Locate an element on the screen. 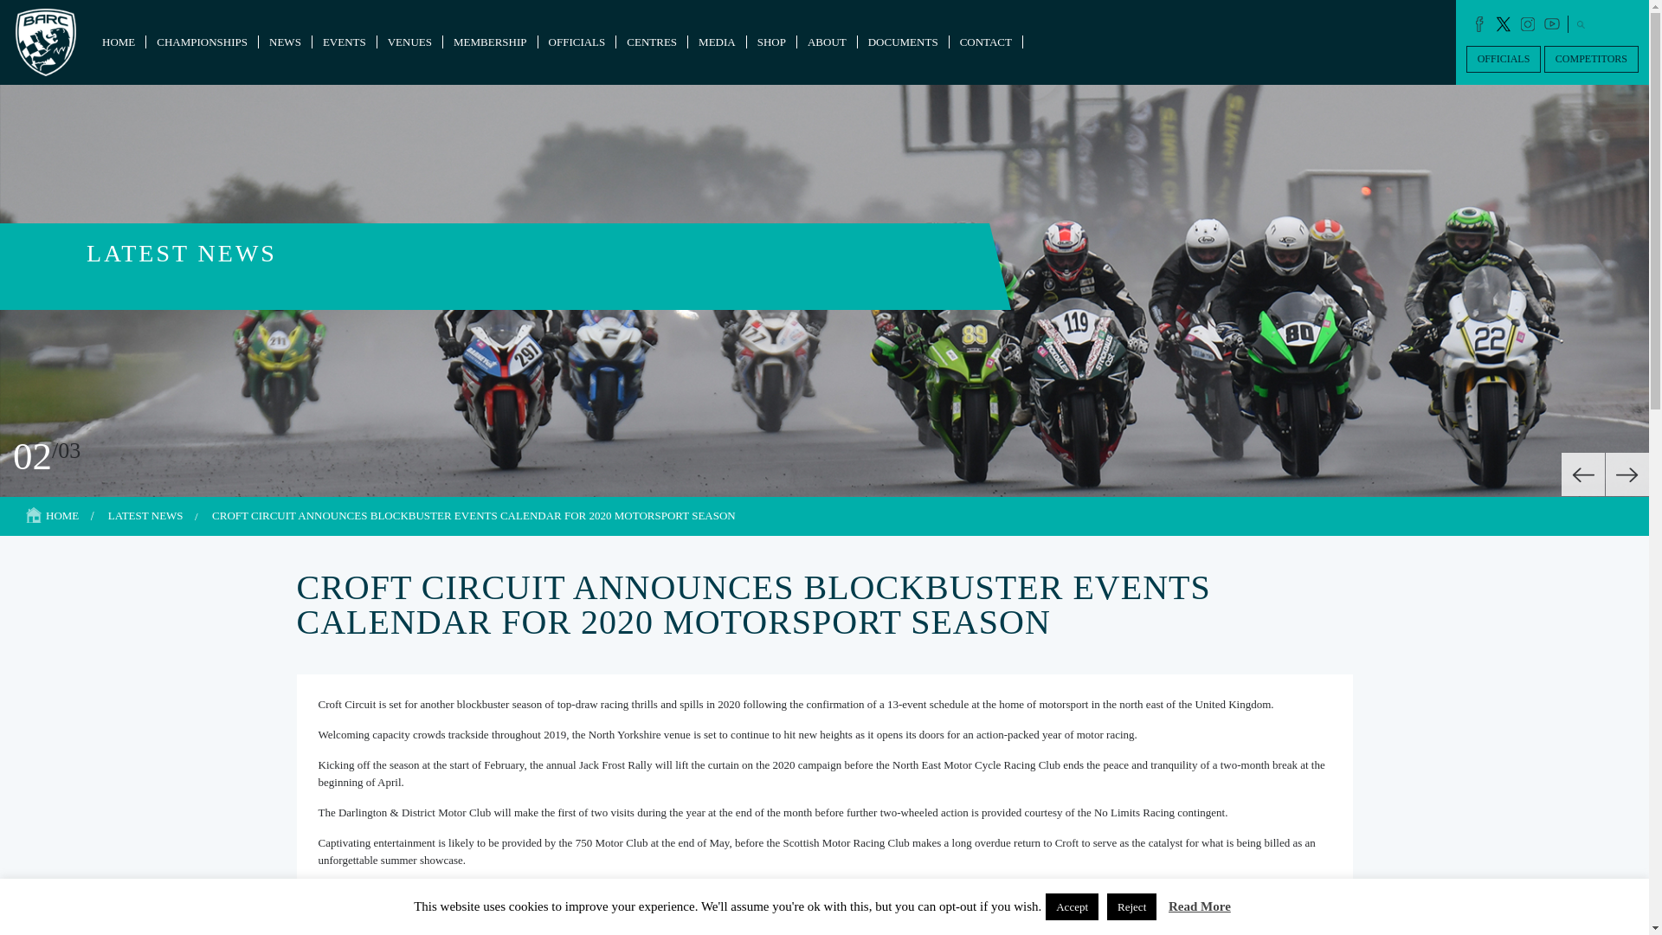  OFFICIALS is located at coordinates (577, 42).